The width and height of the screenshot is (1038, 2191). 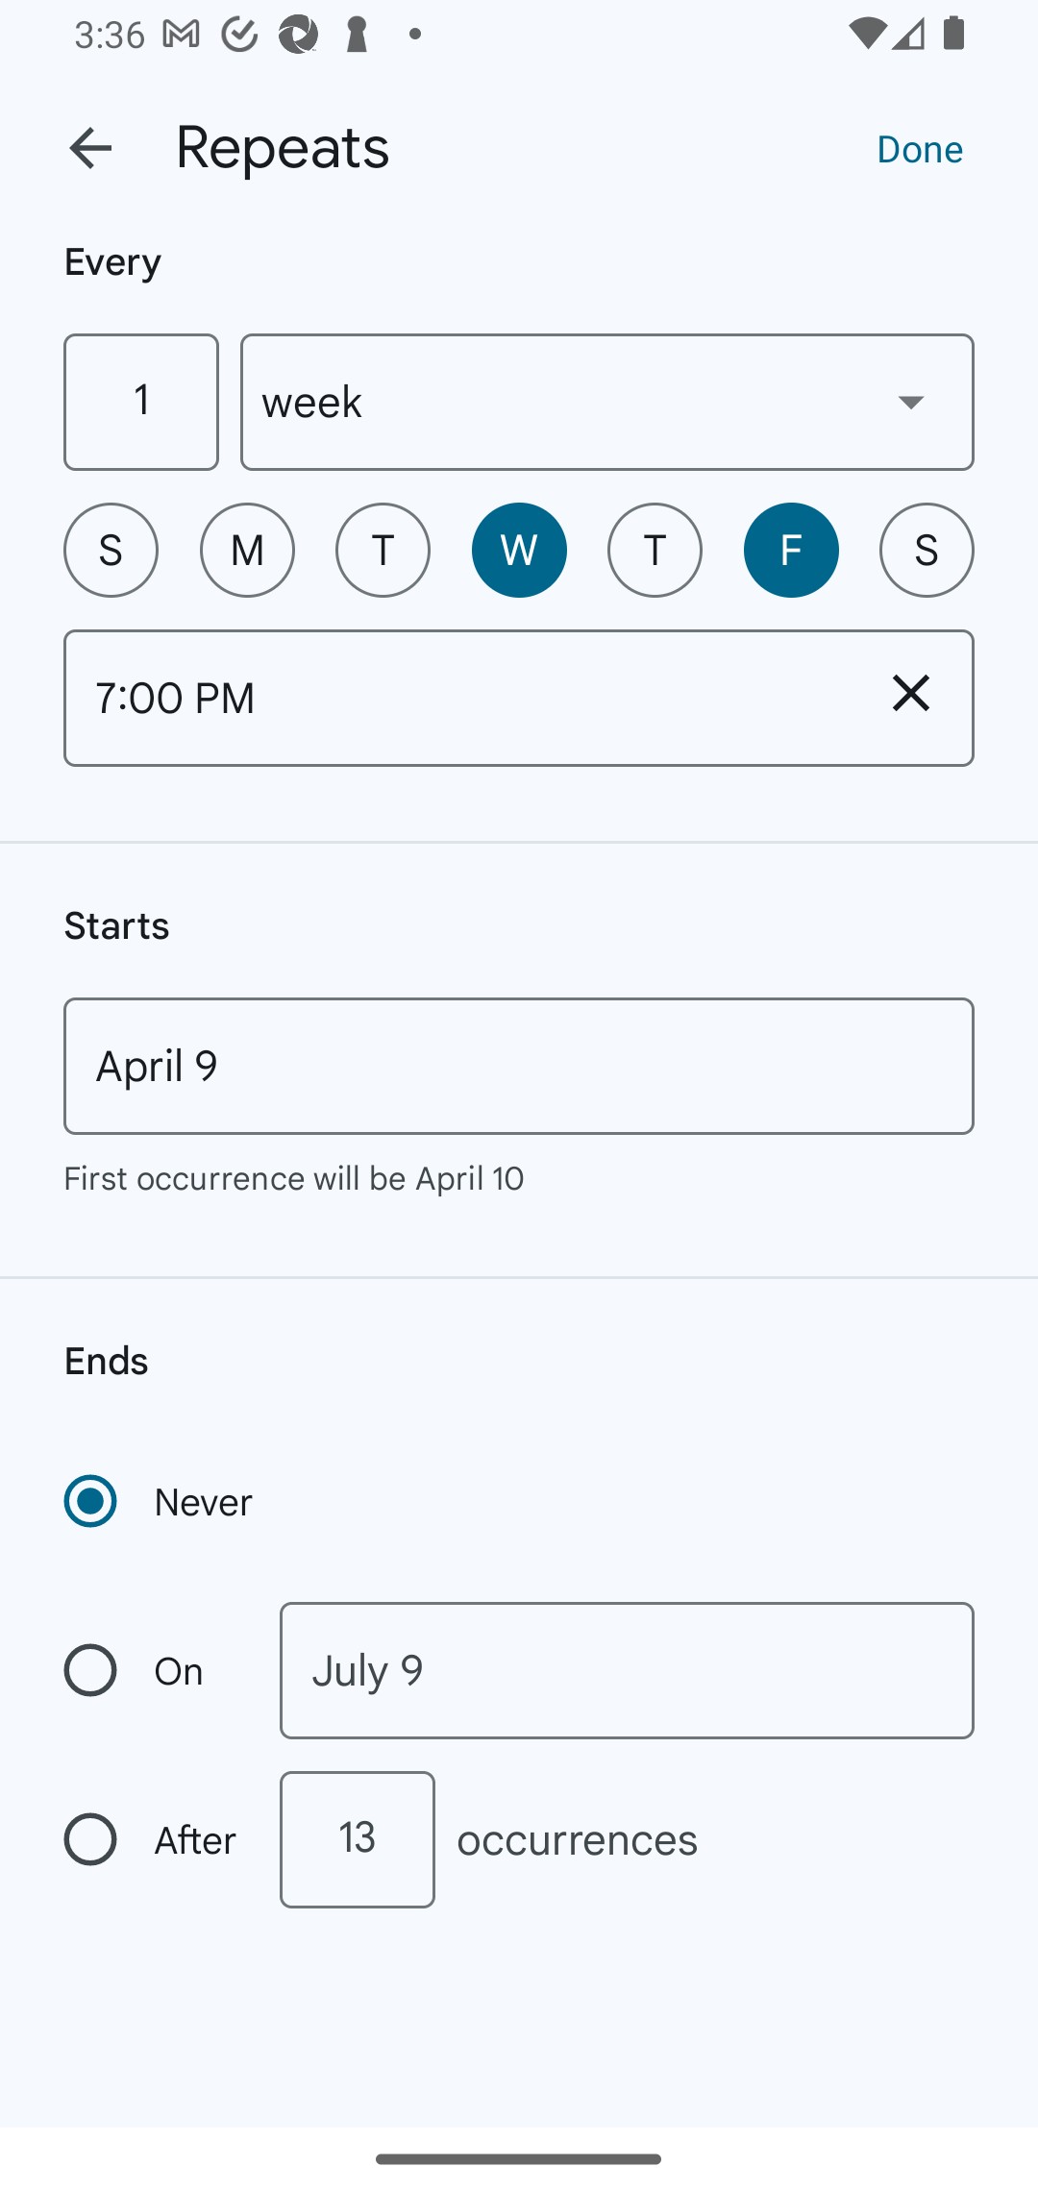 I want to click on M Monday, so click(x=247, y=550).